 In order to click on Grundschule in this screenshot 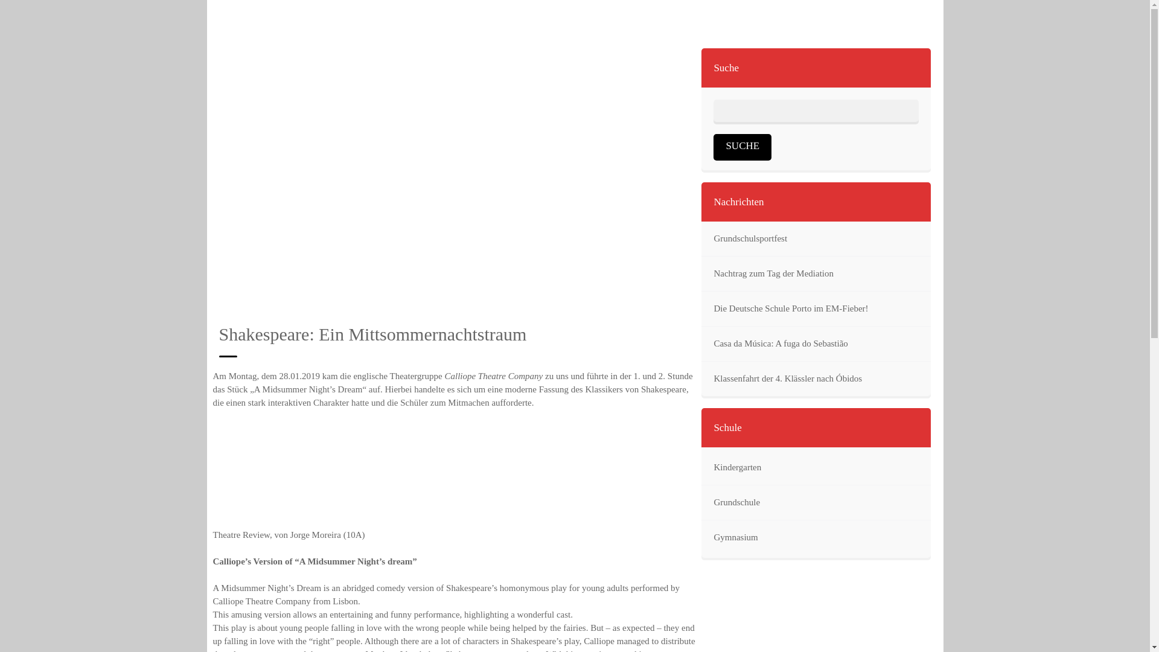, I will do `click(736, 502)`.